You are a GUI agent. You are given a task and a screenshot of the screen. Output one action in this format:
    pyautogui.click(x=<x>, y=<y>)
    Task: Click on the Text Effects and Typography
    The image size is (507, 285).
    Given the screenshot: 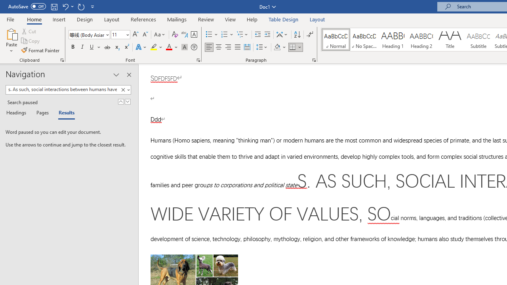 What is the action you would take?
    pyautogui.click(x=141, y=47)
    